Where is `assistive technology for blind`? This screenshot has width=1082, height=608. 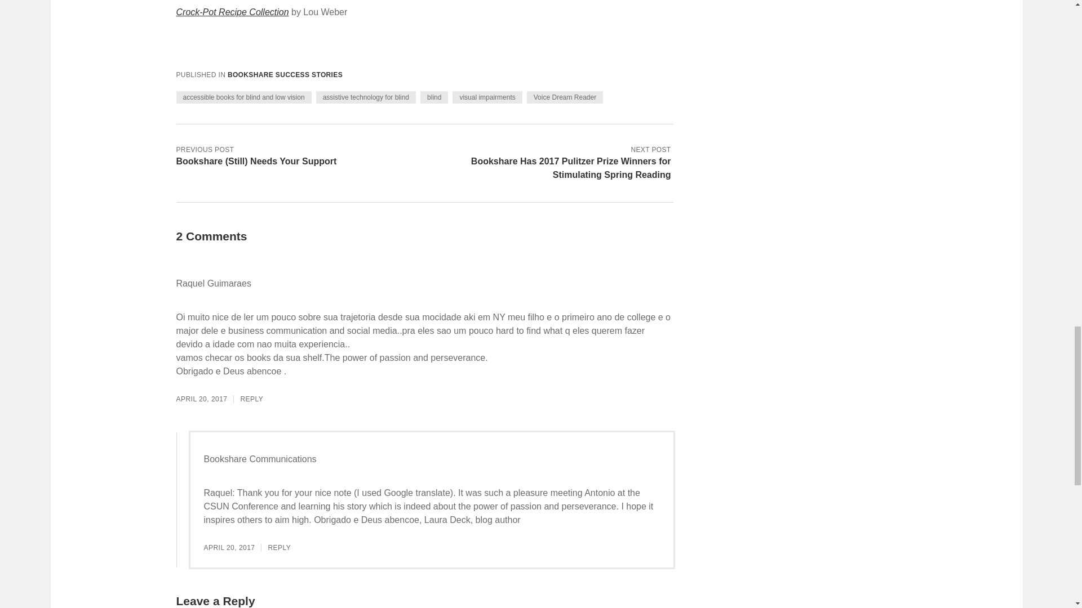 assistive technology for blind is located at coordinates (365, 97).